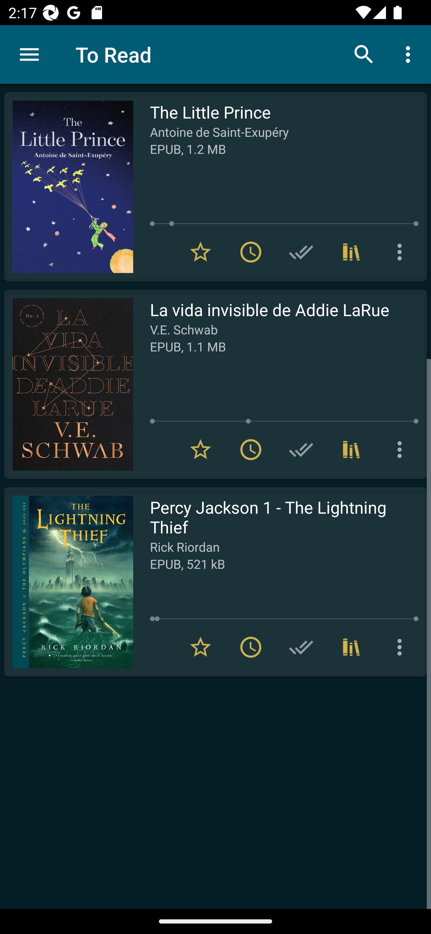  What do you see at coordinates (410, 54) in the screenshot?
I see `More options` at bounding box center [410, 54].